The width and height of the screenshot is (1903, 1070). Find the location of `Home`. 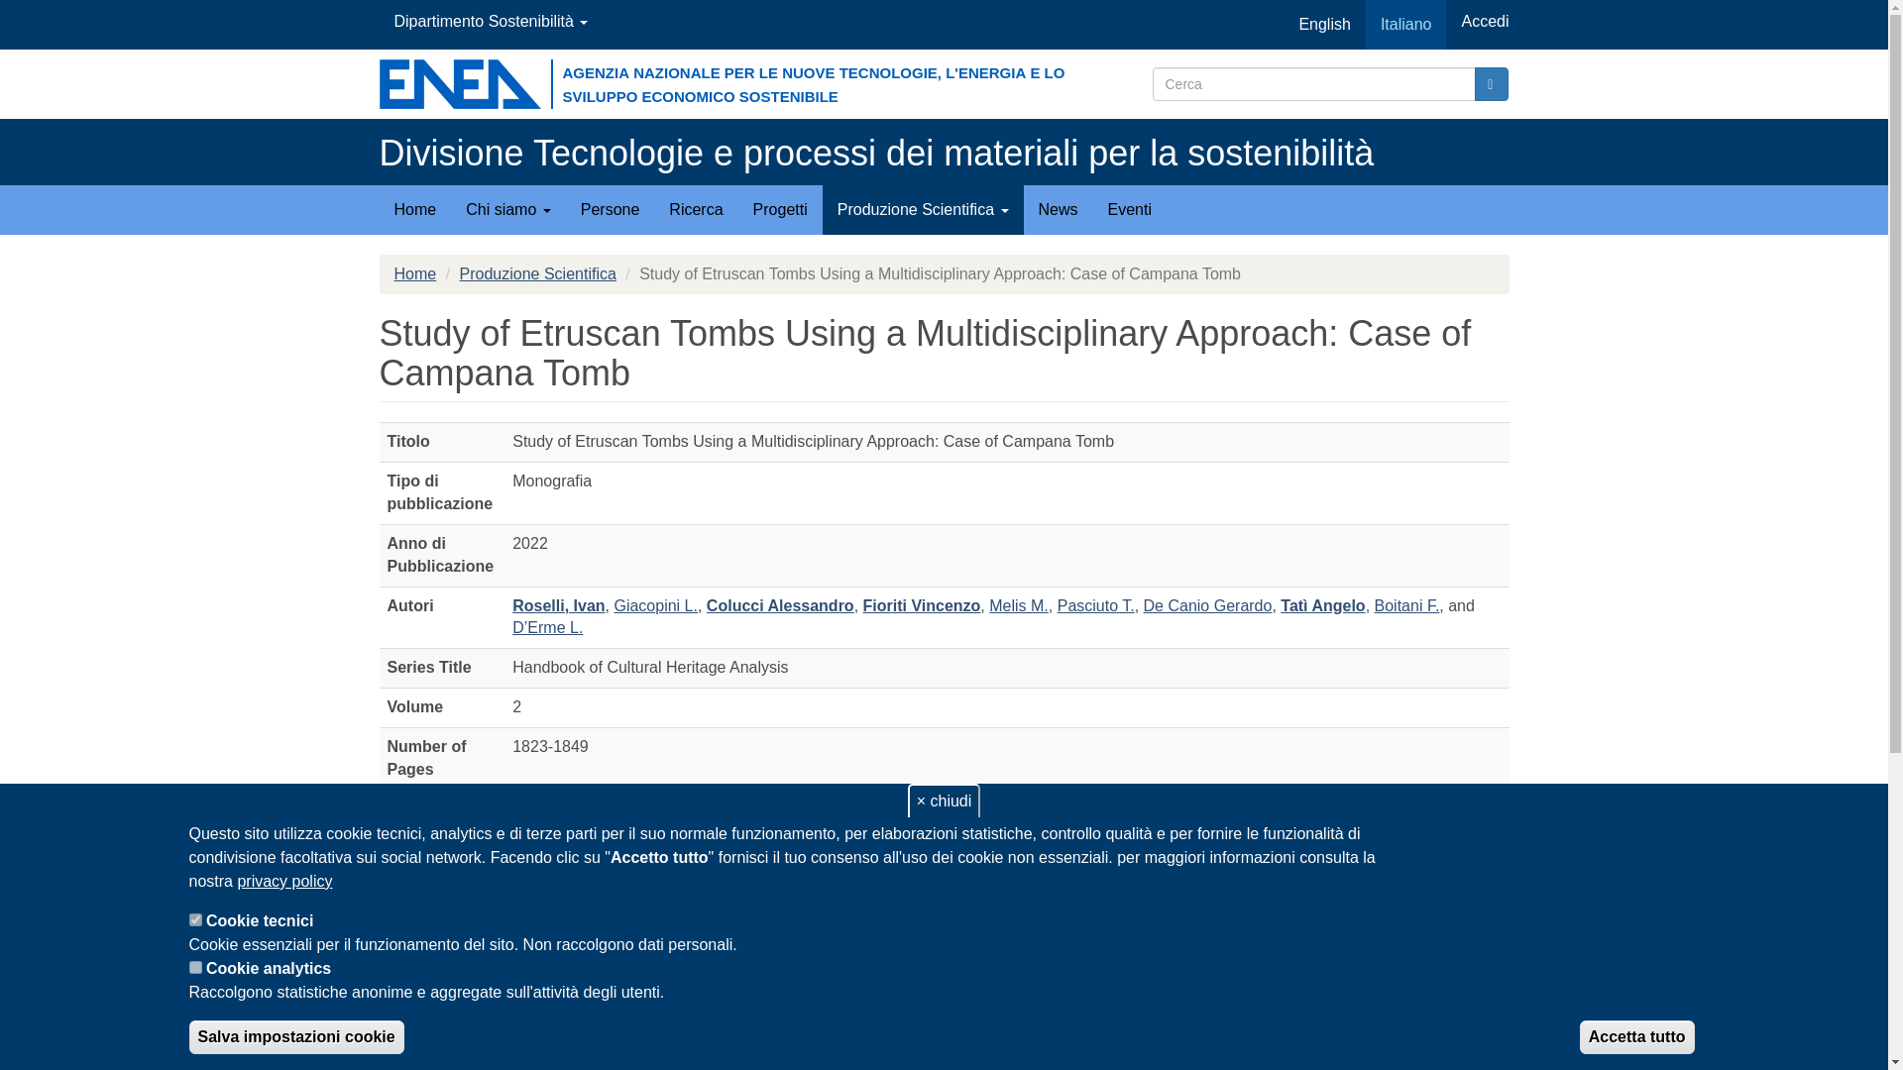

Home is located at coordinates (414, 209).